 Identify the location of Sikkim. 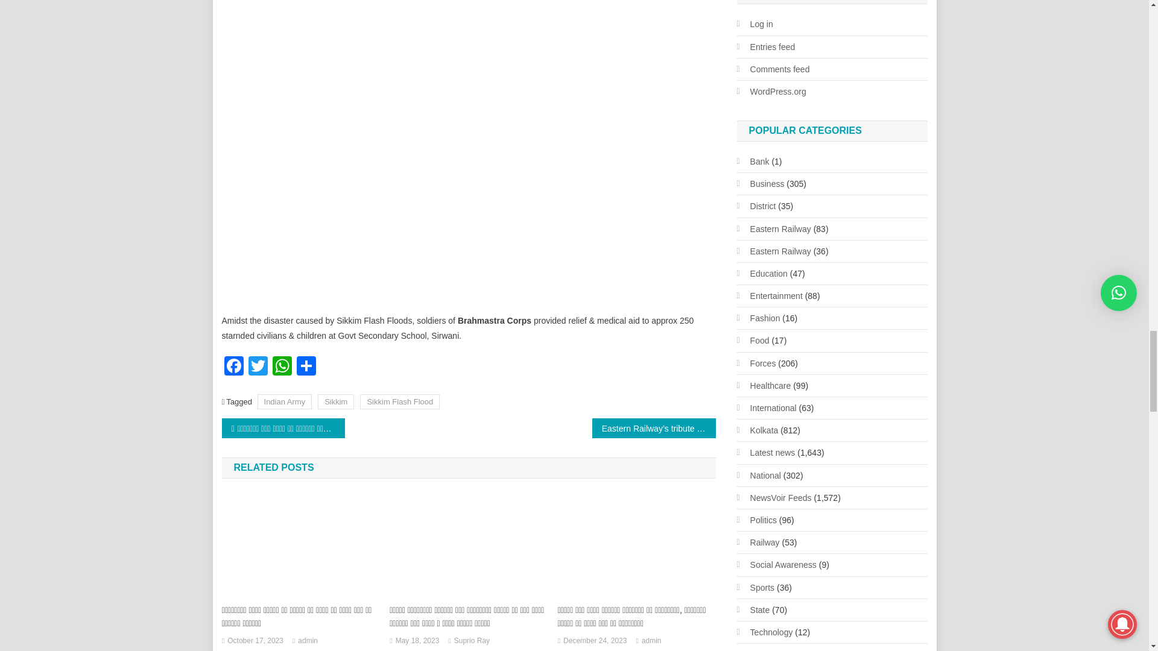
(335, 401).